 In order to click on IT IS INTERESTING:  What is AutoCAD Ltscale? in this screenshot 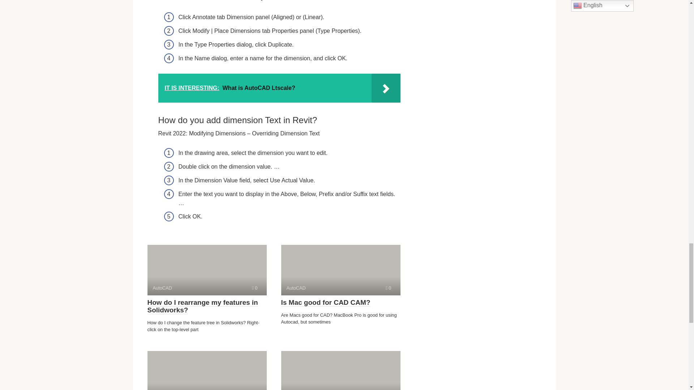, I will do `click(340, 270)`.